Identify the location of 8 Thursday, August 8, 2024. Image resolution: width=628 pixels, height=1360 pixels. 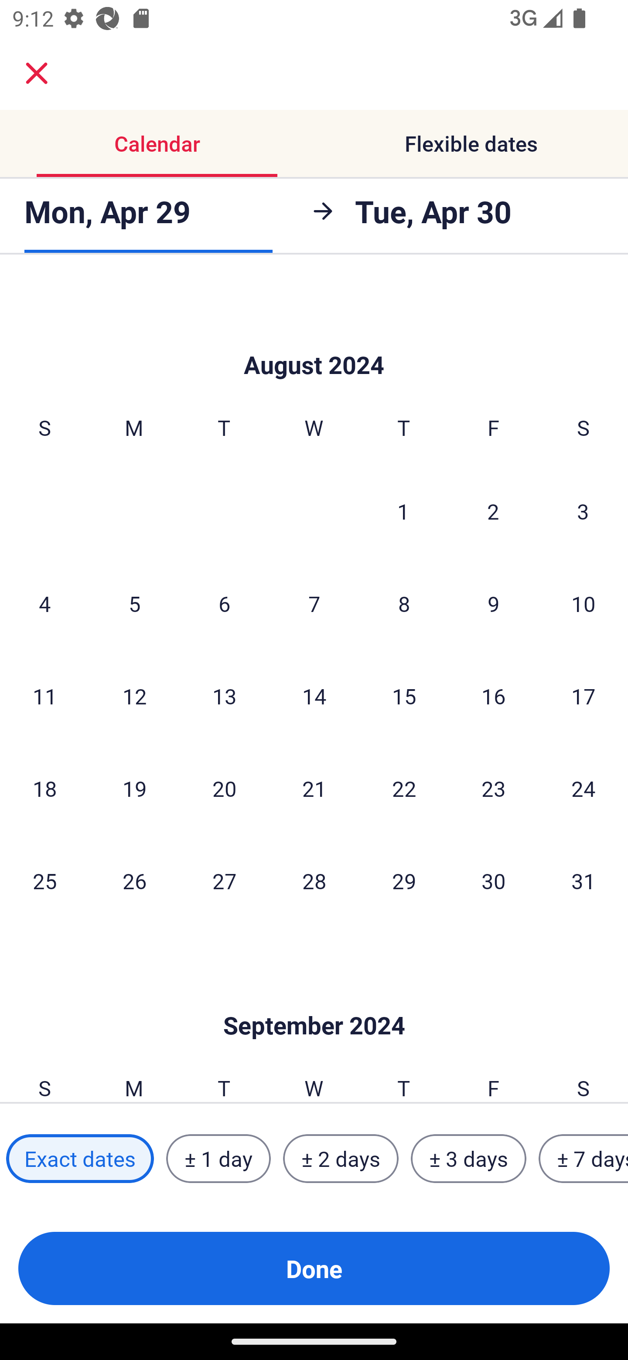
(404, 604).